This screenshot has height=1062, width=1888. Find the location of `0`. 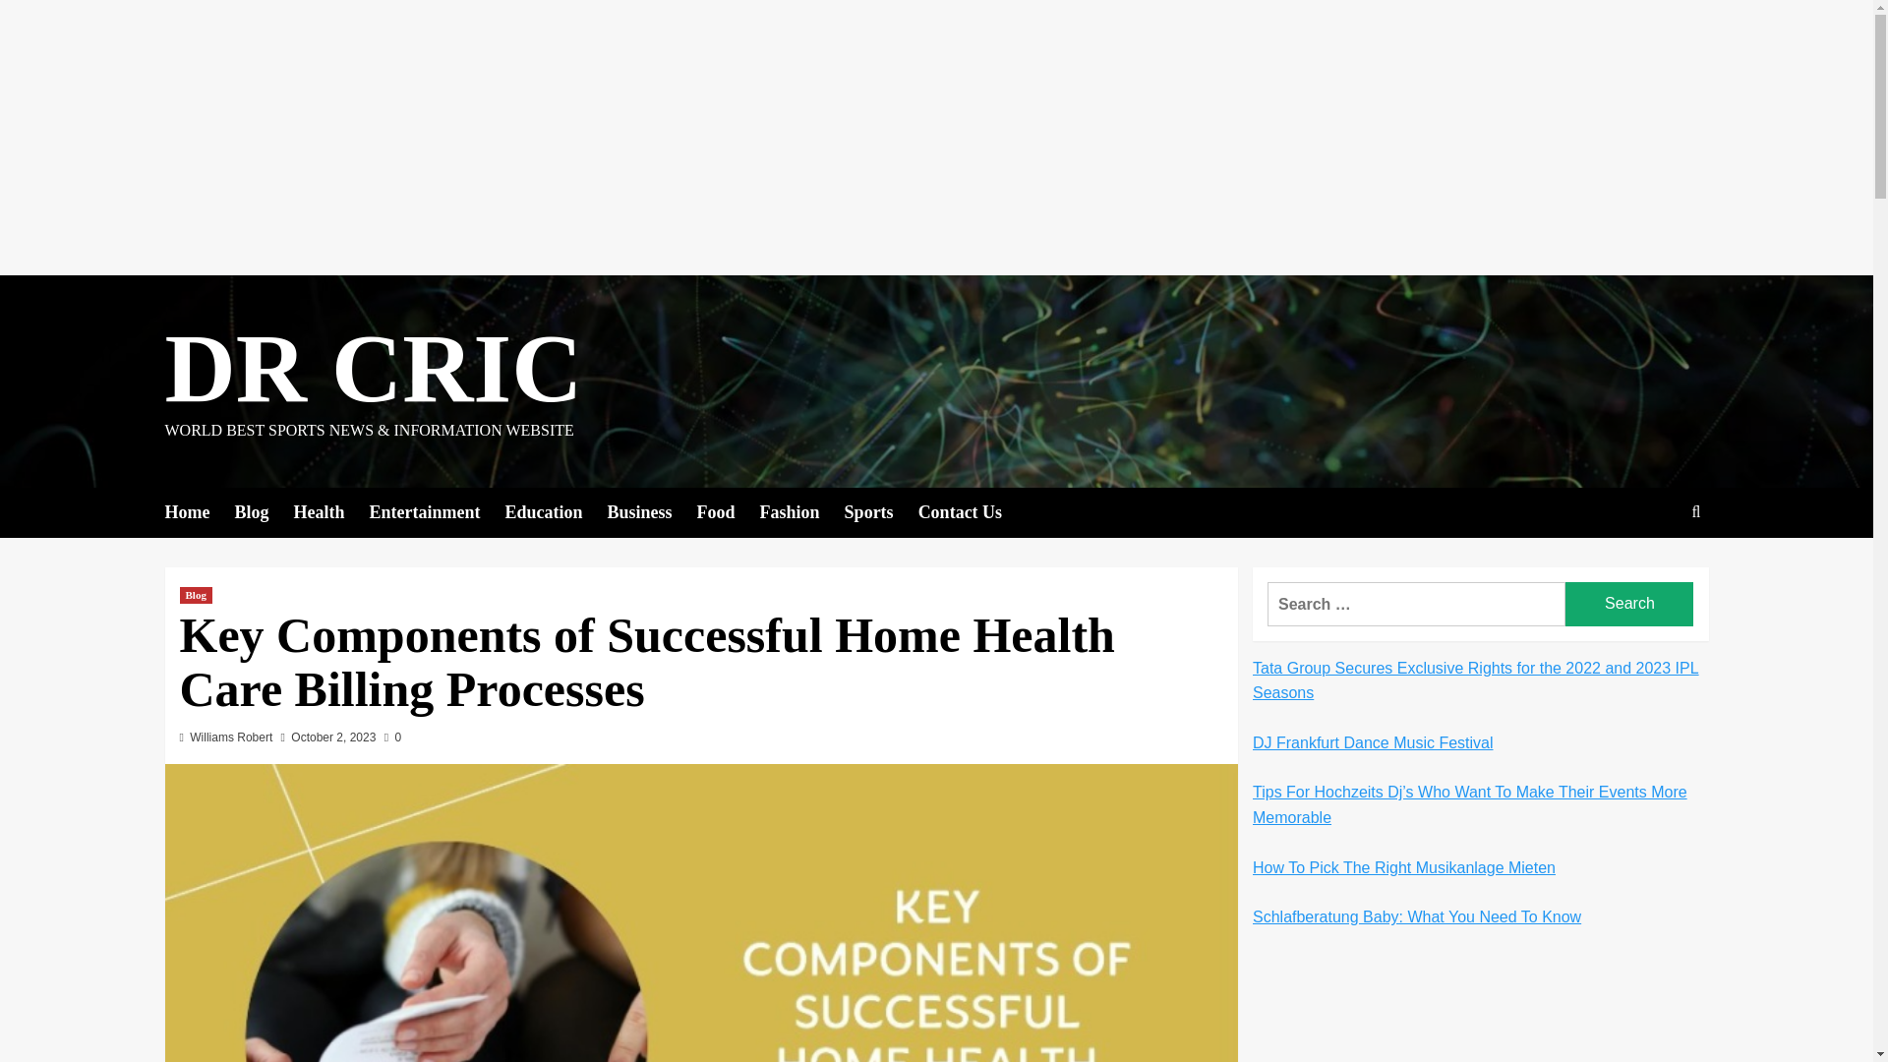

0 is located at coordinates (392, 737).